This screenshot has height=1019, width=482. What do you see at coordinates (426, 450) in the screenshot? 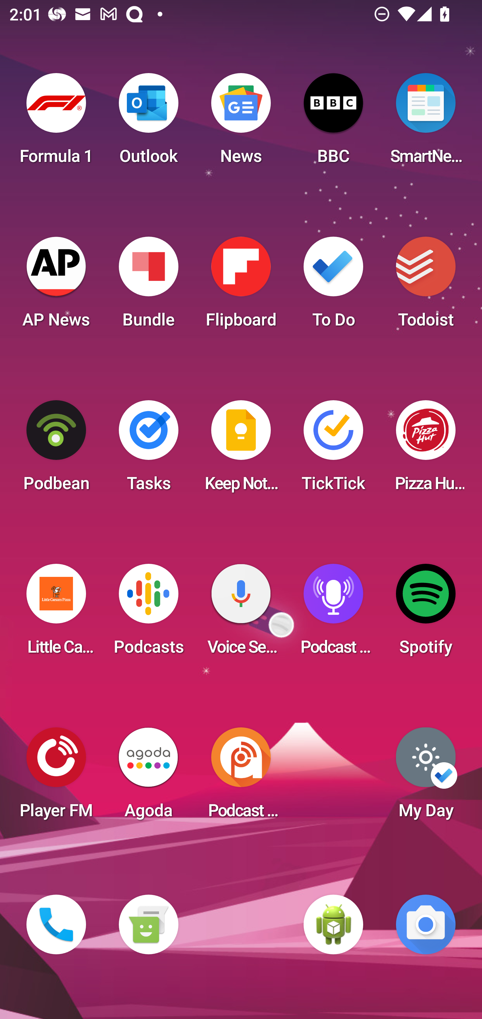
I see `Pizza Hut HK & Macau` at bounding box center [426, 450].